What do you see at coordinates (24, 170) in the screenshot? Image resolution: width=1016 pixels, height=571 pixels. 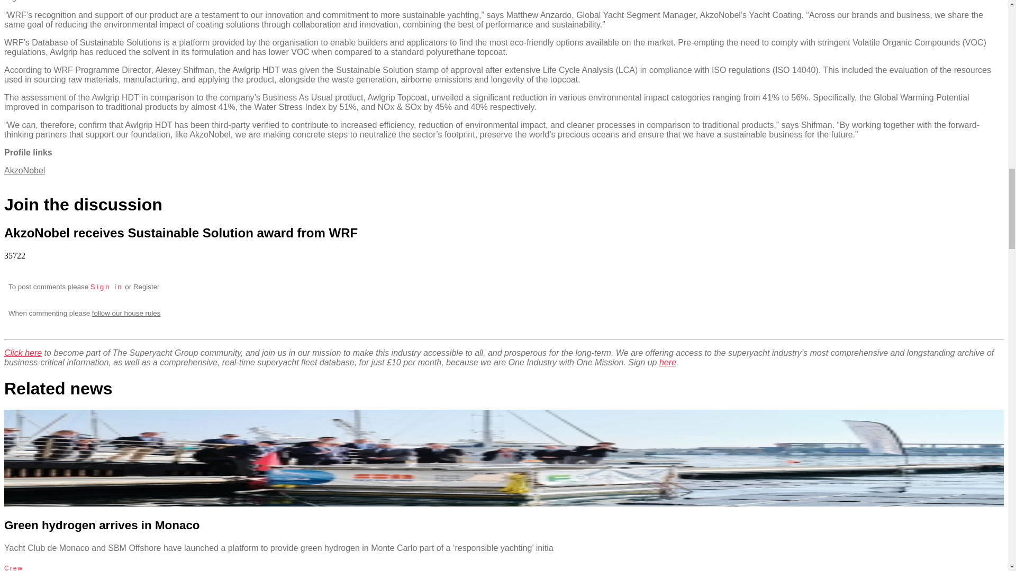 I see `AkzoNobel` at bounding box center [24, 170].